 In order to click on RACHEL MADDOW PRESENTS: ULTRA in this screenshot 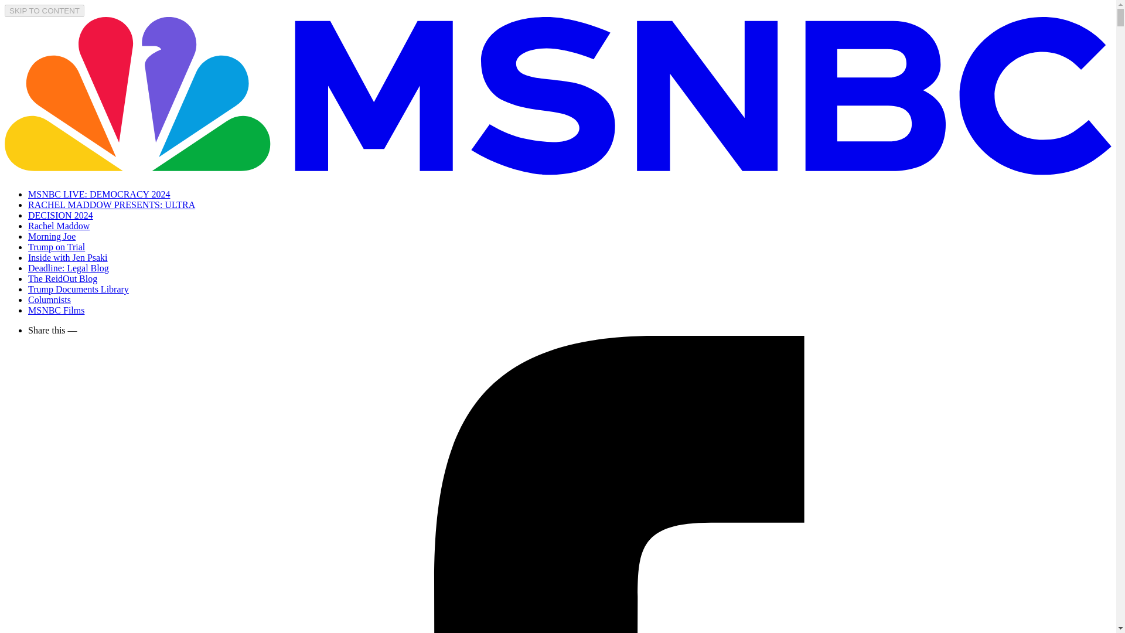, I will do `click(111, 205)`.